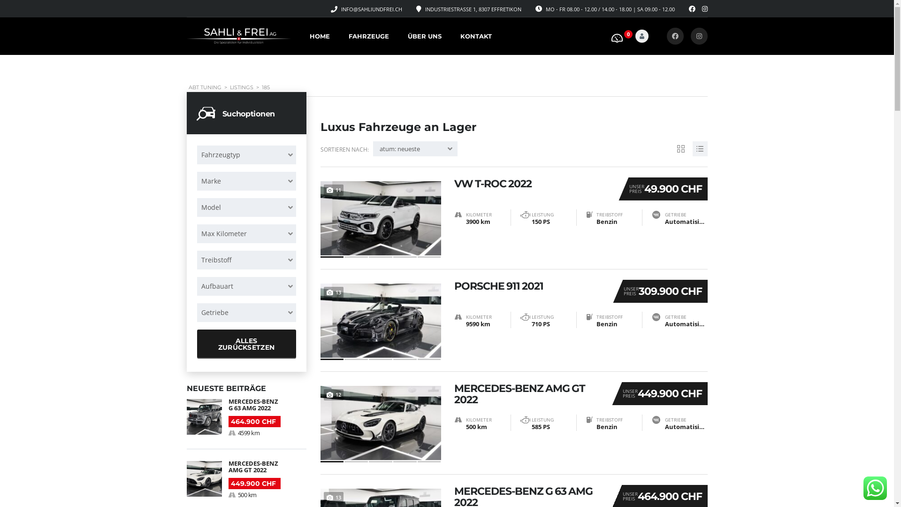 Image resolution: width=901 pixels, height=507 pixels. Describe the element at coordinates (239, 36) in the screenshot. I see `Startseite` at that location.